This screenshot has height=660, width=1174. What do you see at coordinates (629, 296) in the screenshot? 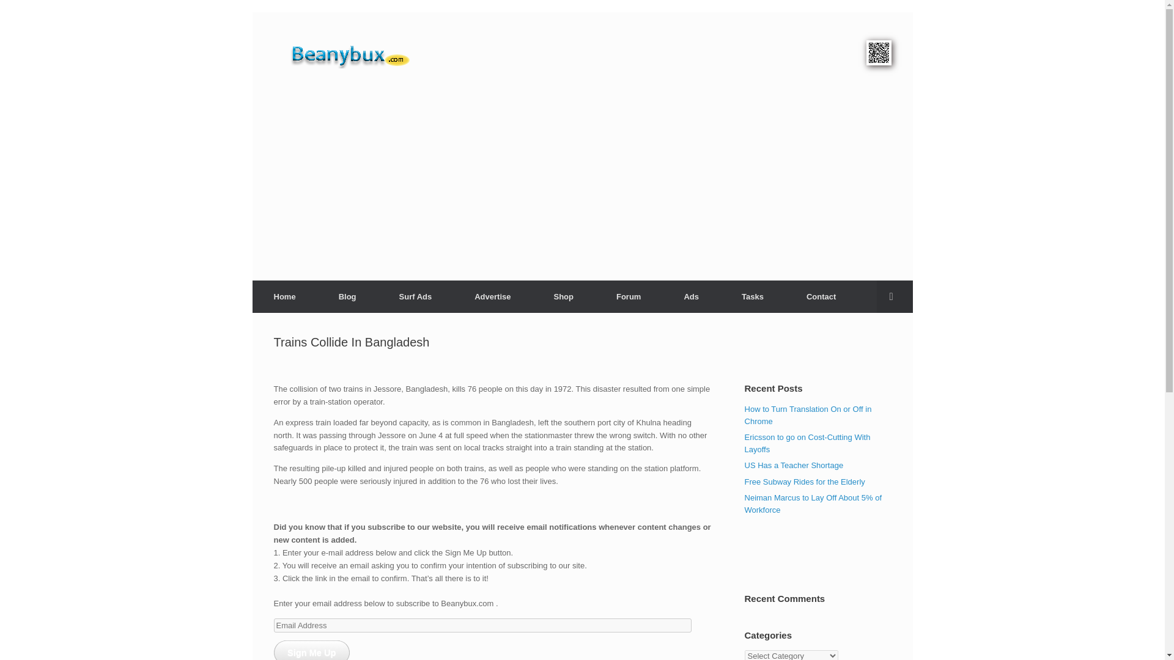
I see `Forum` at bounding box center [629, 296].